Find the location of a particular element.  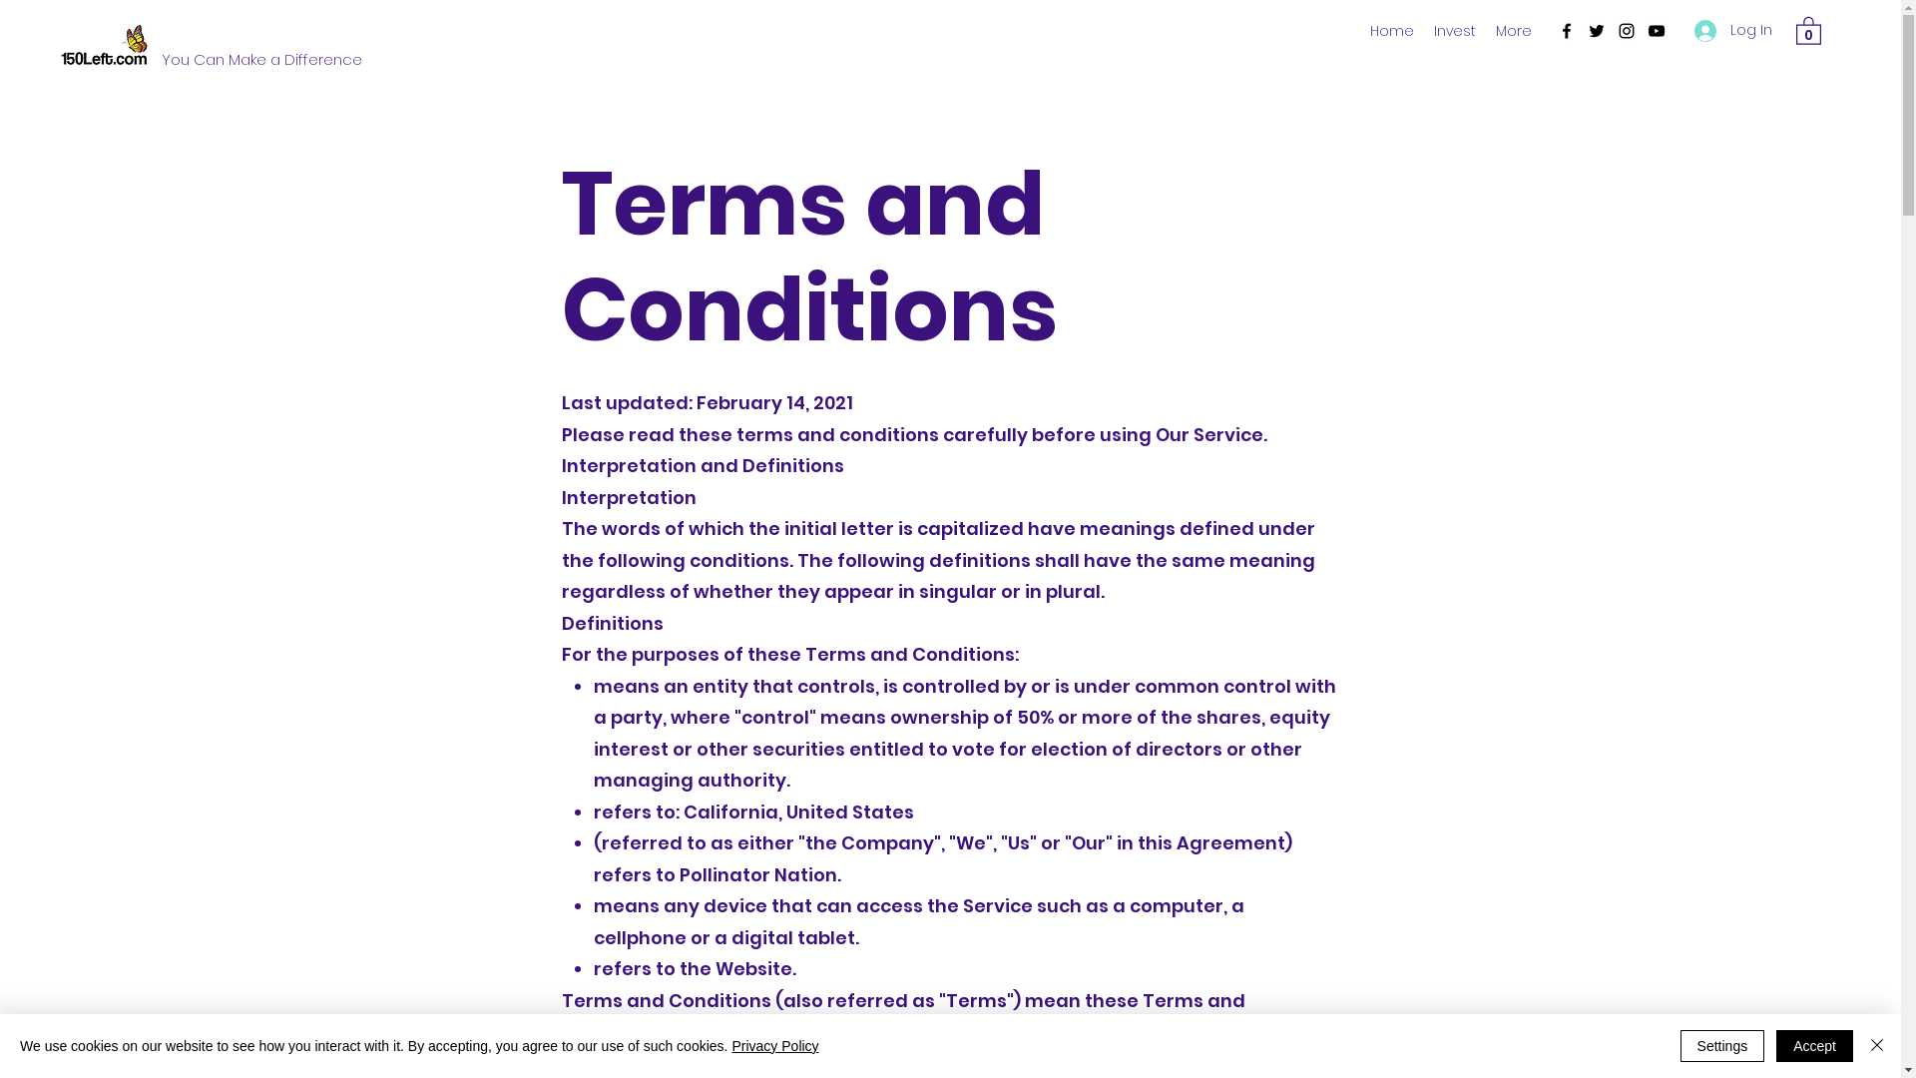

Invest is located at coordinates (1455, 31).